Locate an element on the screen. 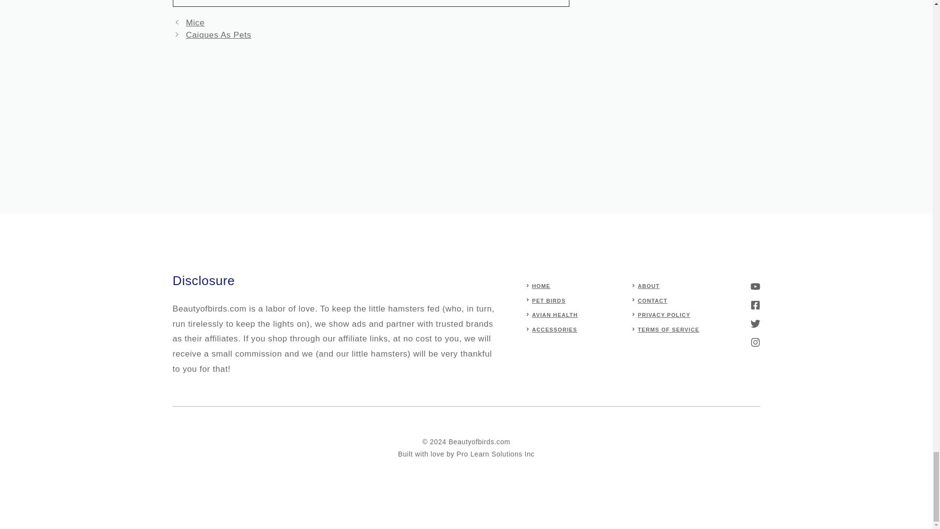  TERMS OF SERVICE is located at coordinates (669, 330).